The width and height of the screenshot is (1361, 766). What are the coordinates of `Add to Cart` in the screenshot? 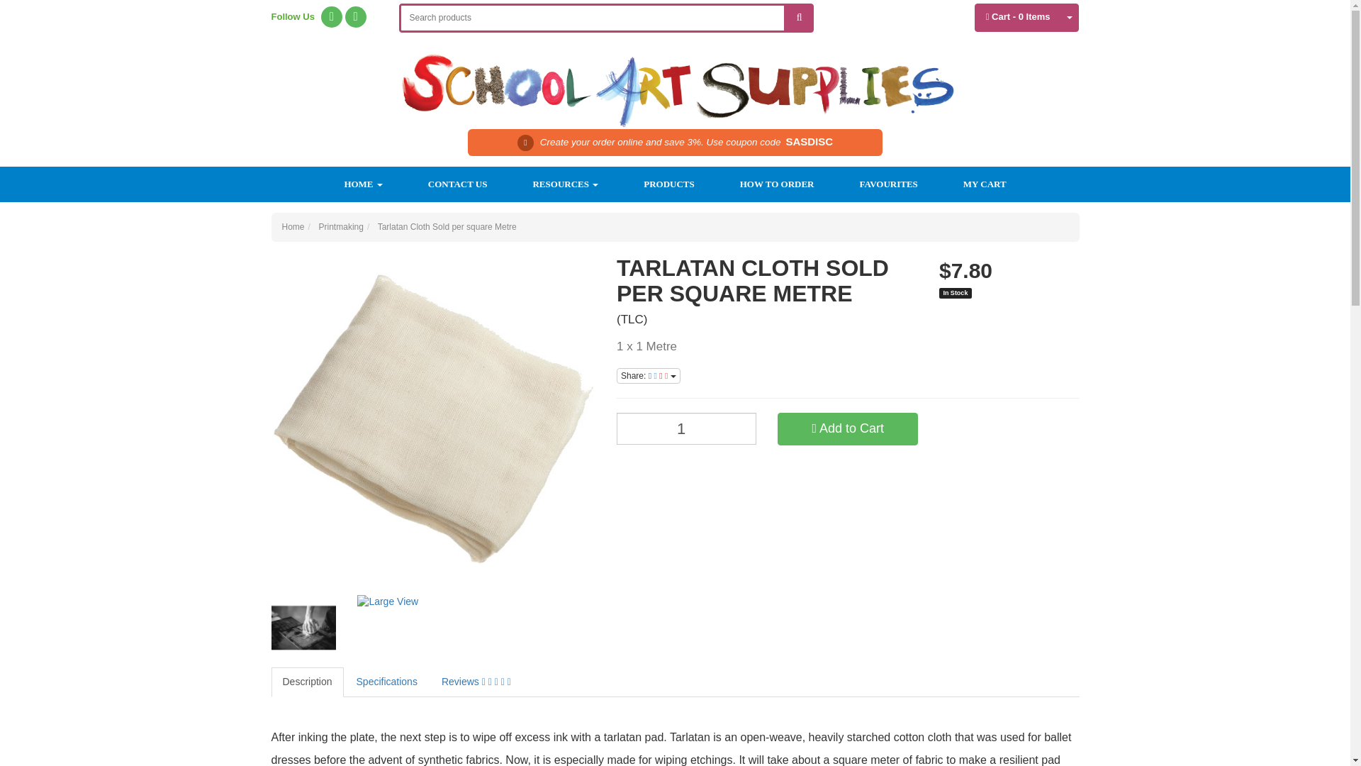 It's located at (847, 428).